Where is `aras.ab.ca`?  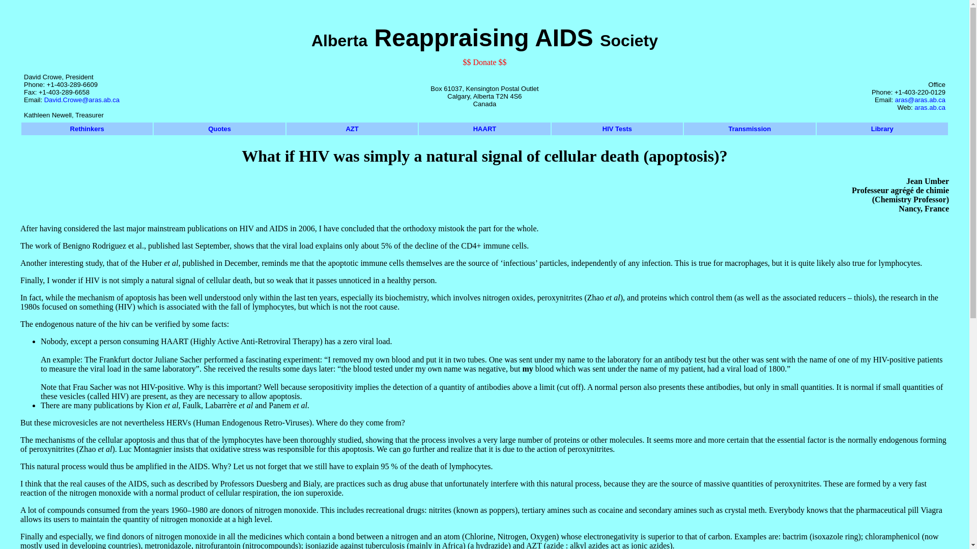
aras.ab.ca is located at coordinates (930, 108).